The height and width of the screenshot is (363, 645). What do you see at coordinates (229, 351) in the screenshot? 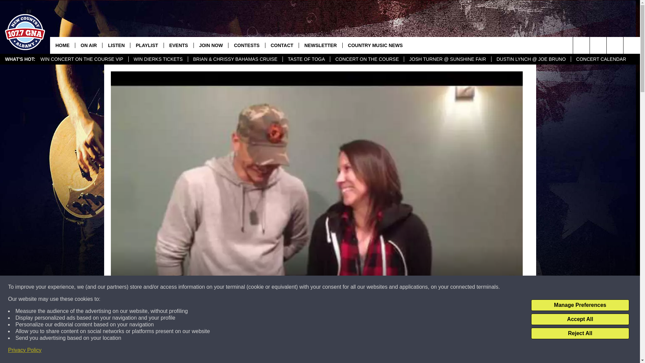
I see `Share on Facebook` at bounding box center [229, 351].